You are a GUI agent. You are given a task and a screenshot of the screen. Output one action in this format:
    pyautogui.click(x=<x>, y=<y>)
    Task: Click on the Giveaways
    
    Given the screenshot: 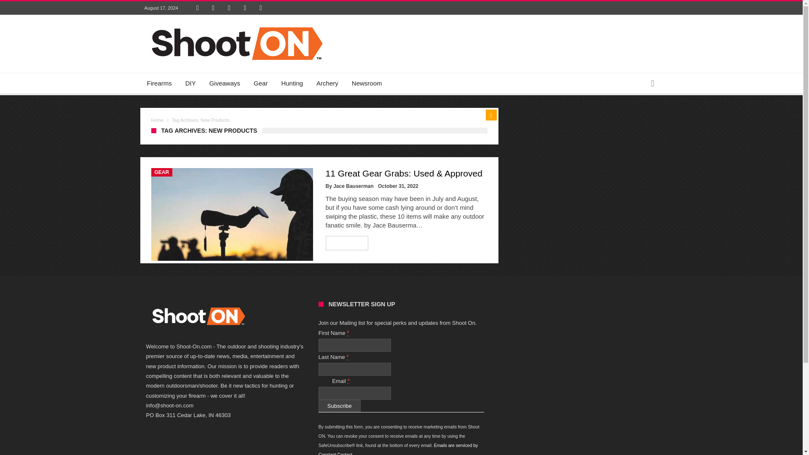 What is the action you would take?
    pyautogui.click(x=225, y=83)
    